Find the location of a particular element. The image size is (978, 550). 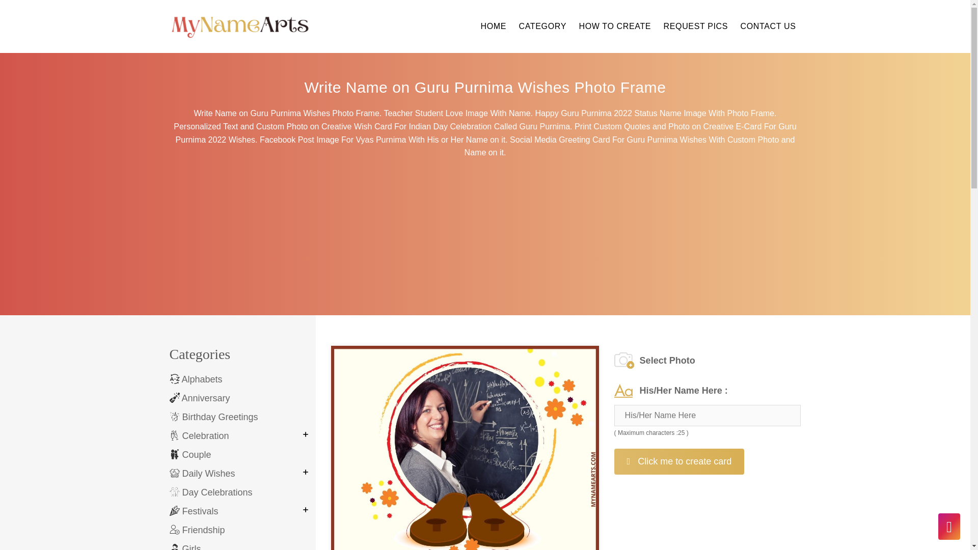

REQUEST PICS is located at coordinates (696, 26).